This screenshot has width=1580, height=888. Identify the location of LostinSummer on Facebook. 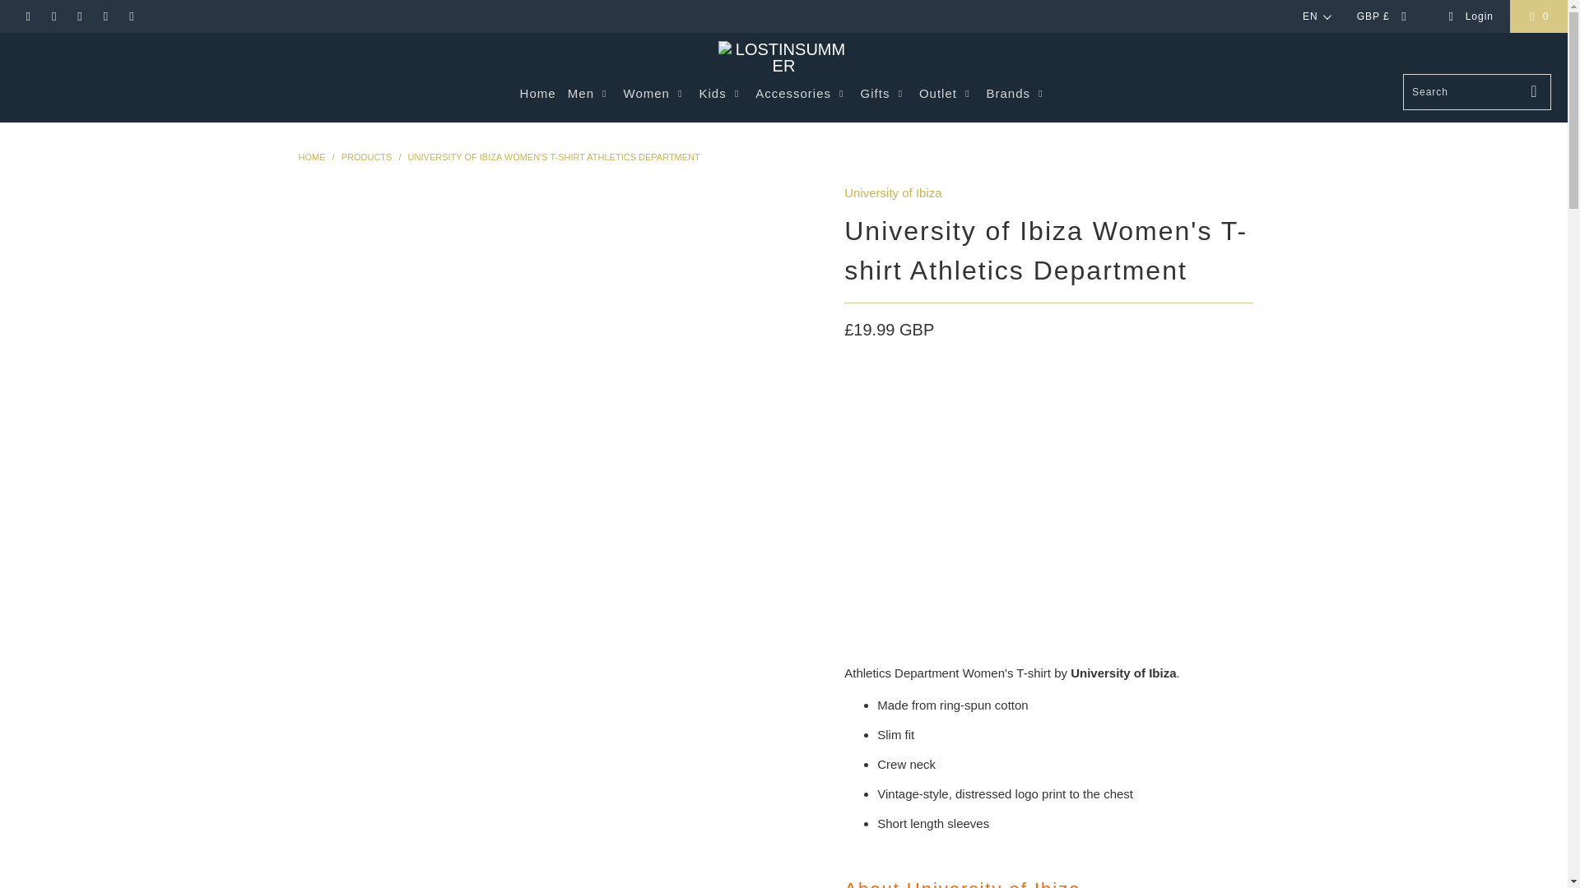
(53, 16).